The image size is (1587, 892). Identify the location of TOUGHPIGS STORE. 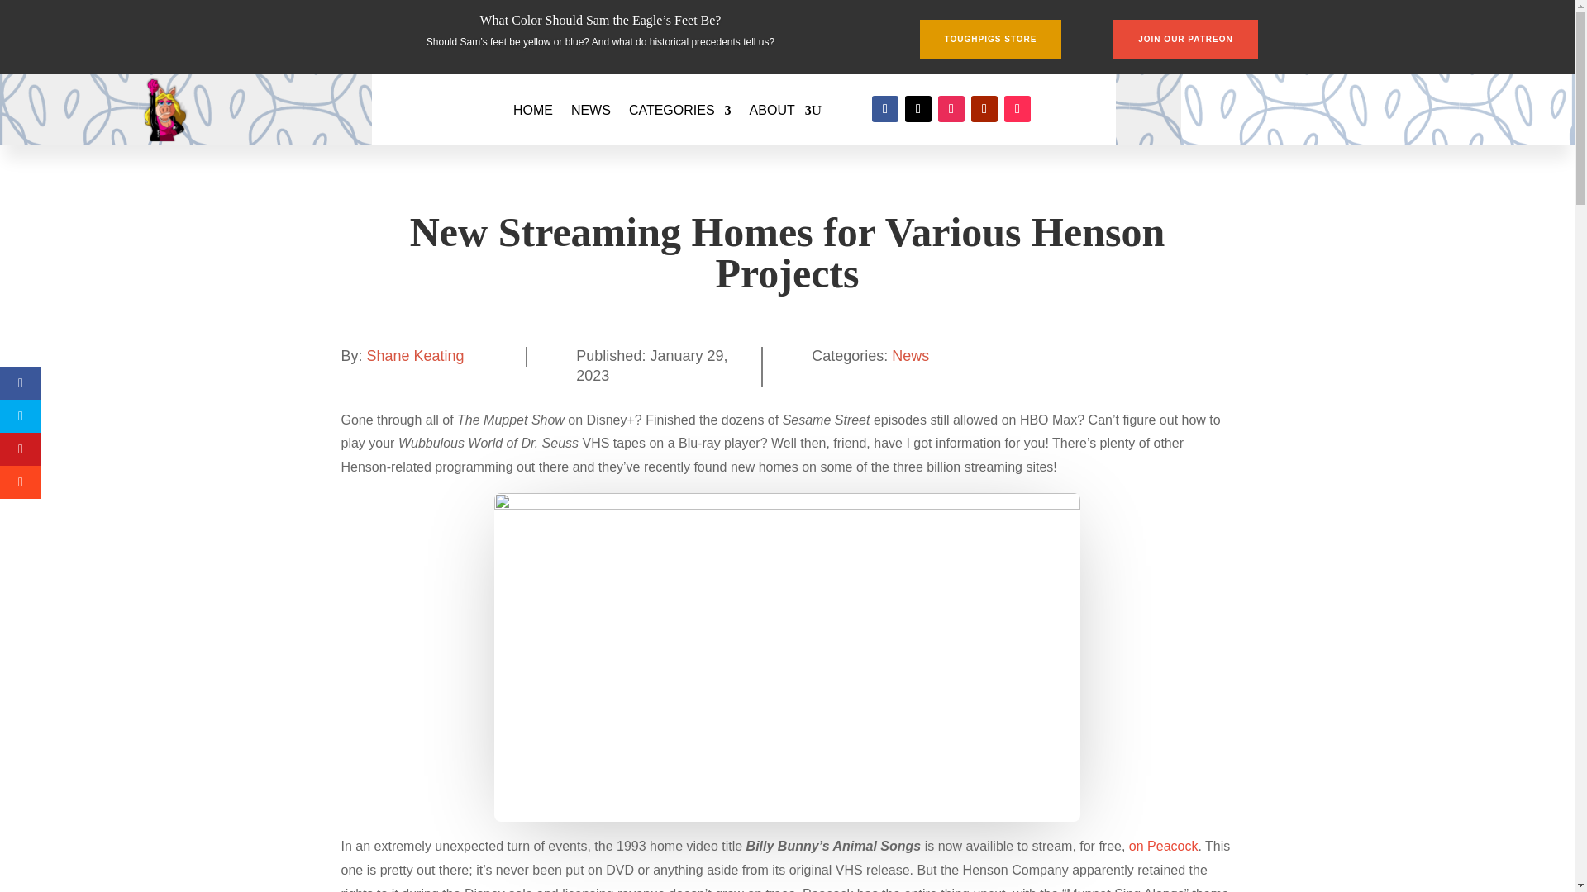
(990, 39).